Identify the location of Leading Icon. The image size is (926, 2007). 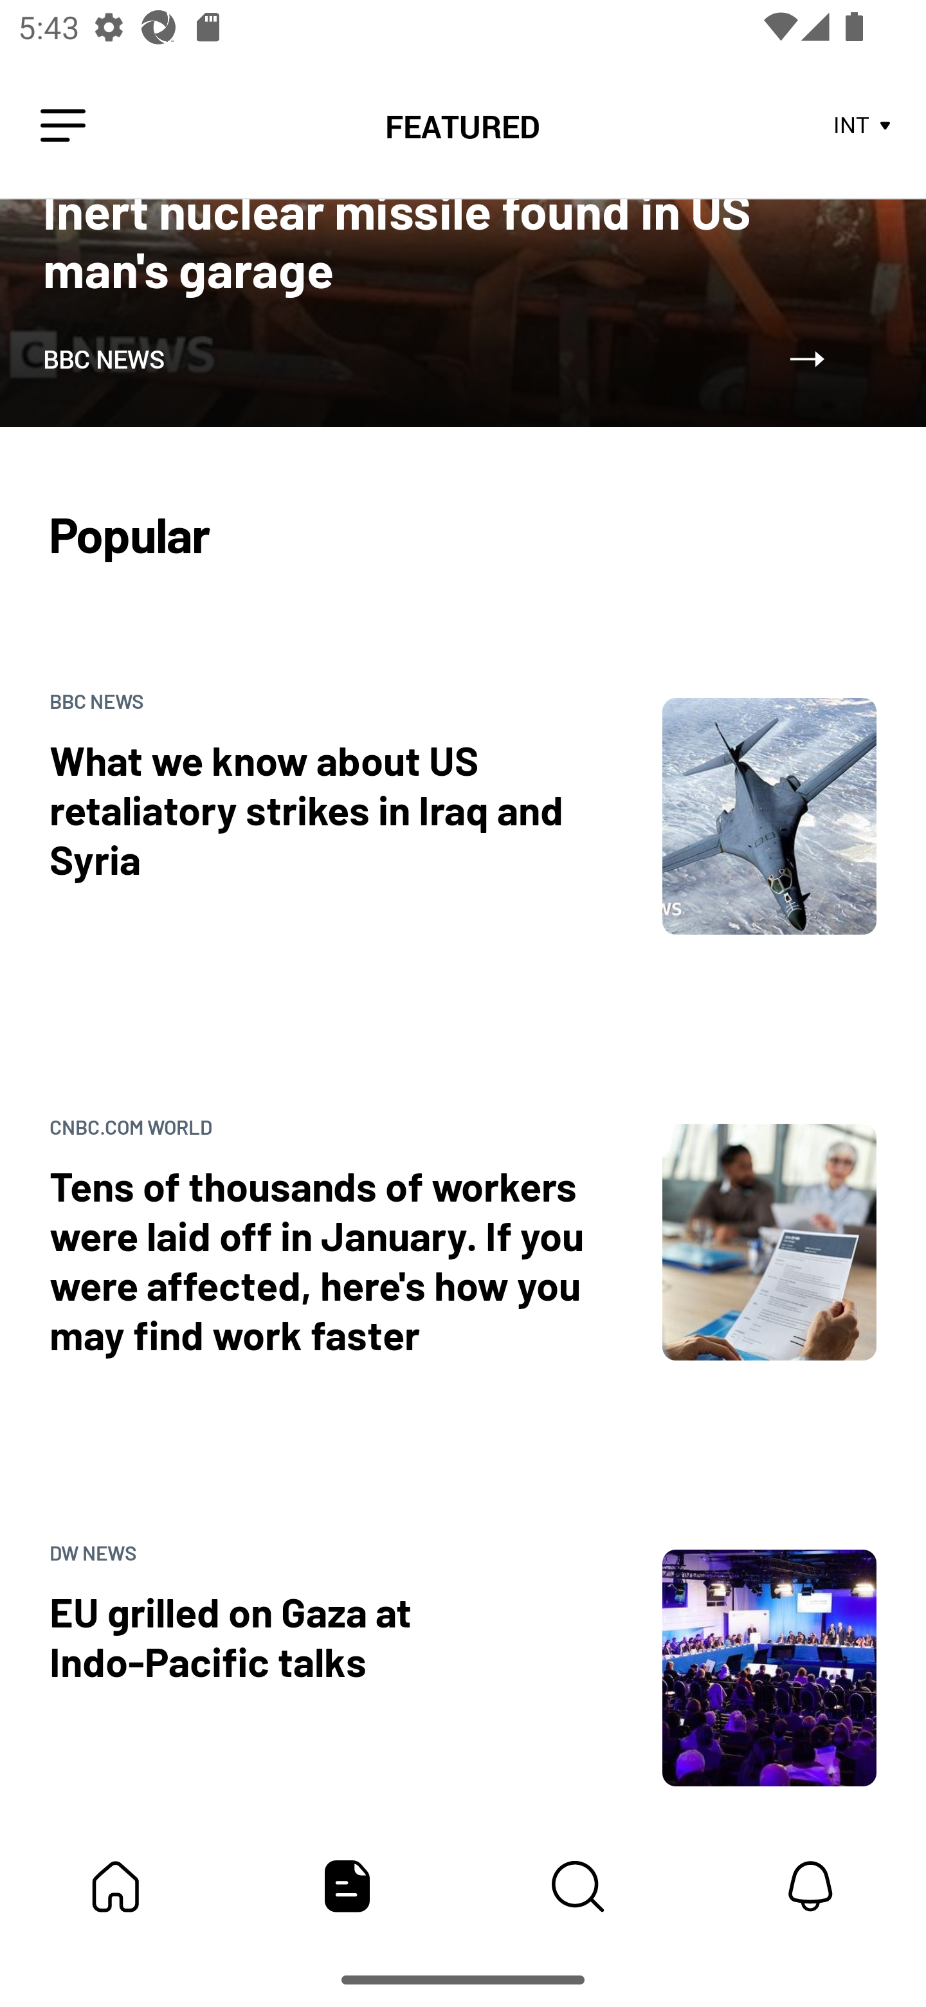
(63, 126).